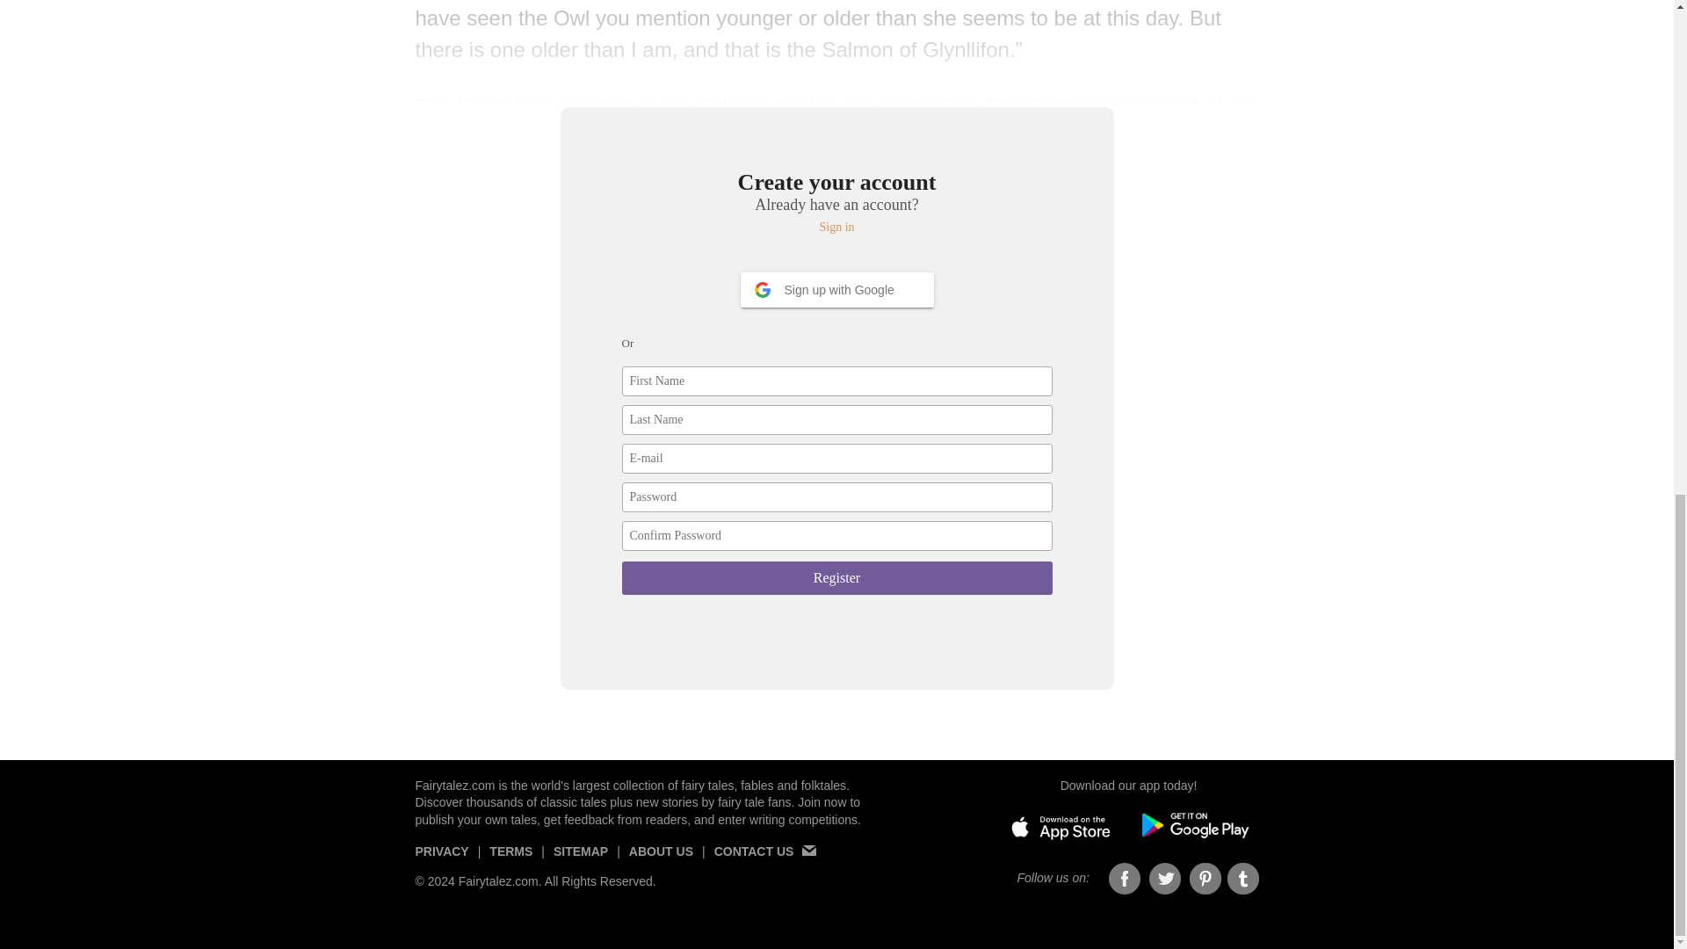 The height and width of the screenshot is (949, 1687). Describe the element at coordinates (454, 785) in the screenshot. I see `Fairytalez.com` at that location.